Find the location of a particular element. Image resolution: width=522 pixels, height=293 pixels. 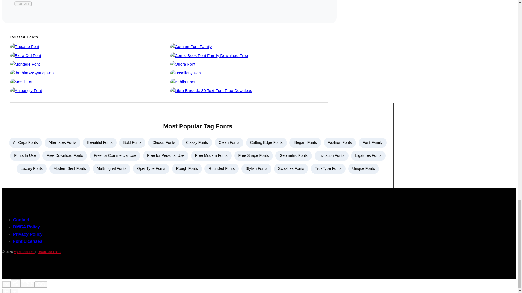

Bahila Font is located at coordinates (183, 81).